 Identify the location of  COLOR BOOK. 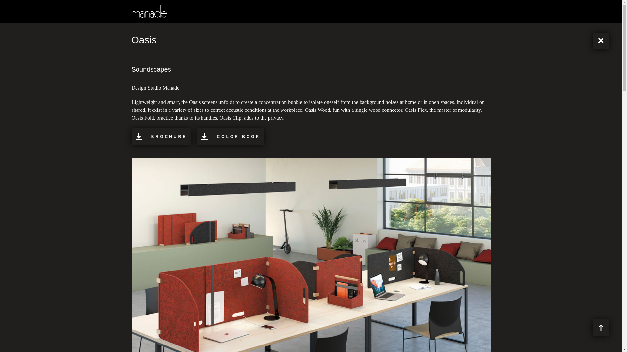
(231, 136).